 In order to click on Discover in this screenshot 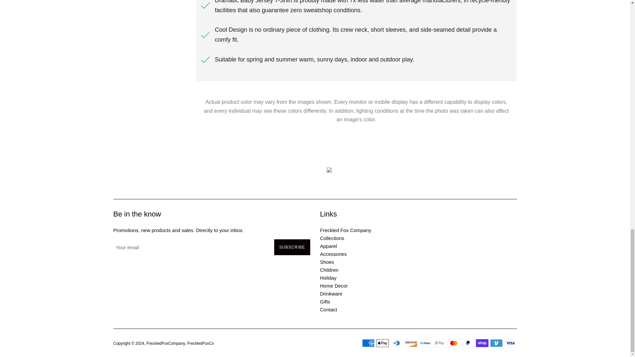, I will do `click(411, 343)`.